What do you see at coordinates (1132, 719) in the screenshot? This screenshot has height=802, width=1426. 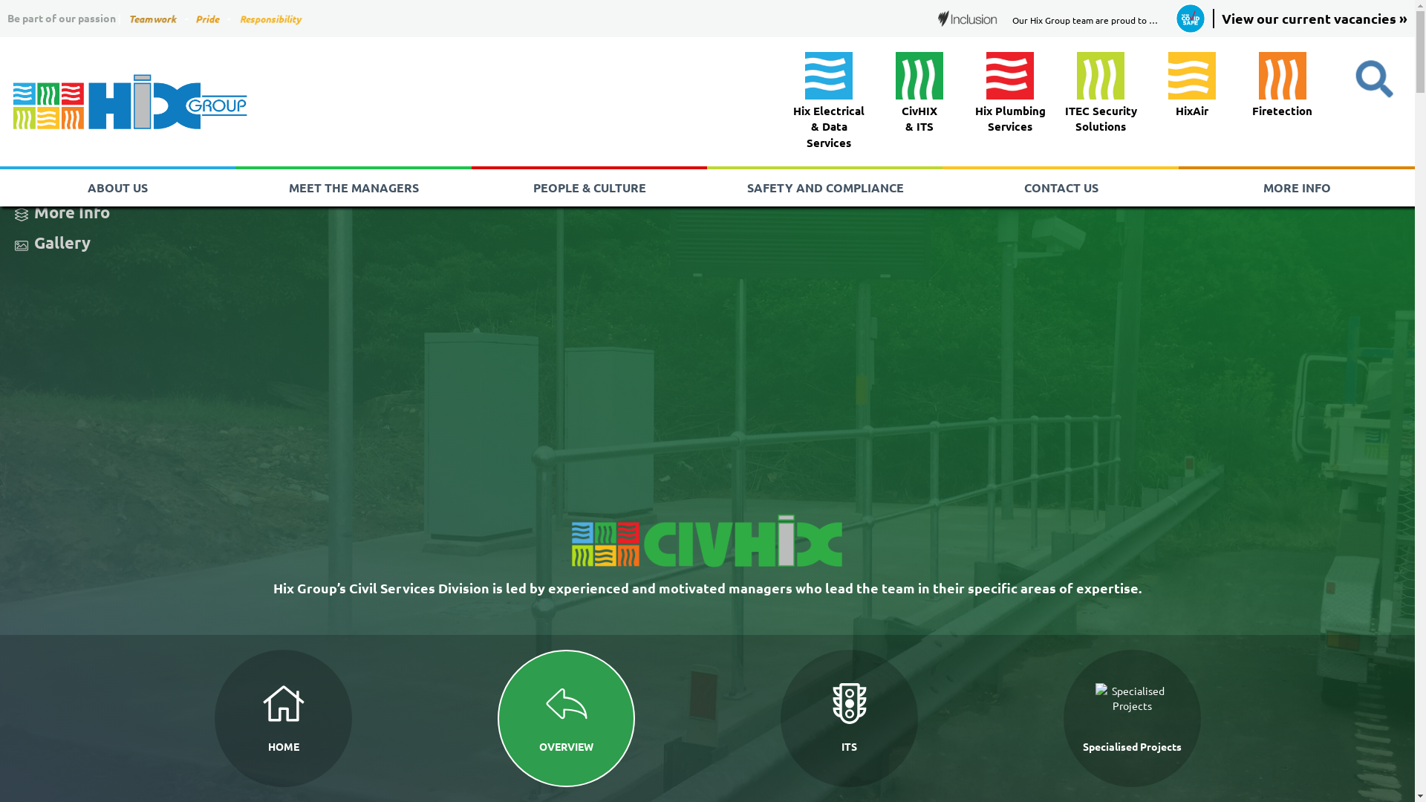 I see `Specialised Projects` at bounding box center [1132, 719].